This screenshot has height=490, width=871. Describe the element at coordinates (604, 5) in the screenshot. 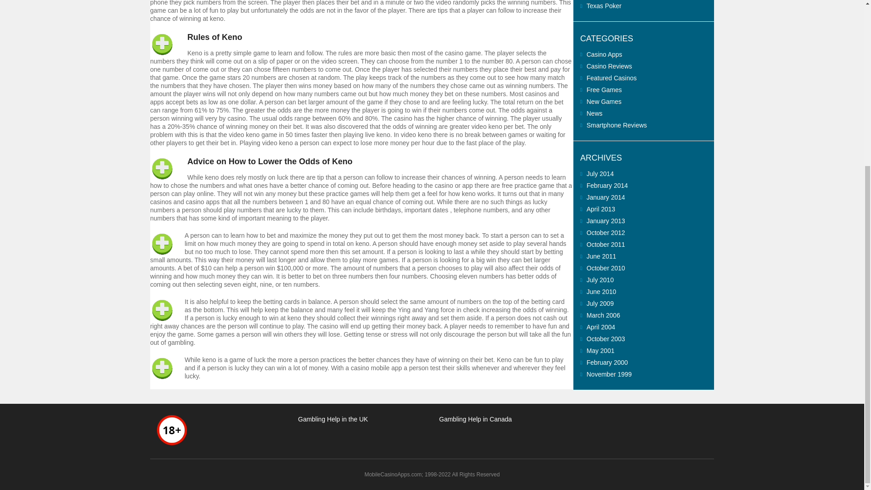

I see `Texas Poker` at that location.